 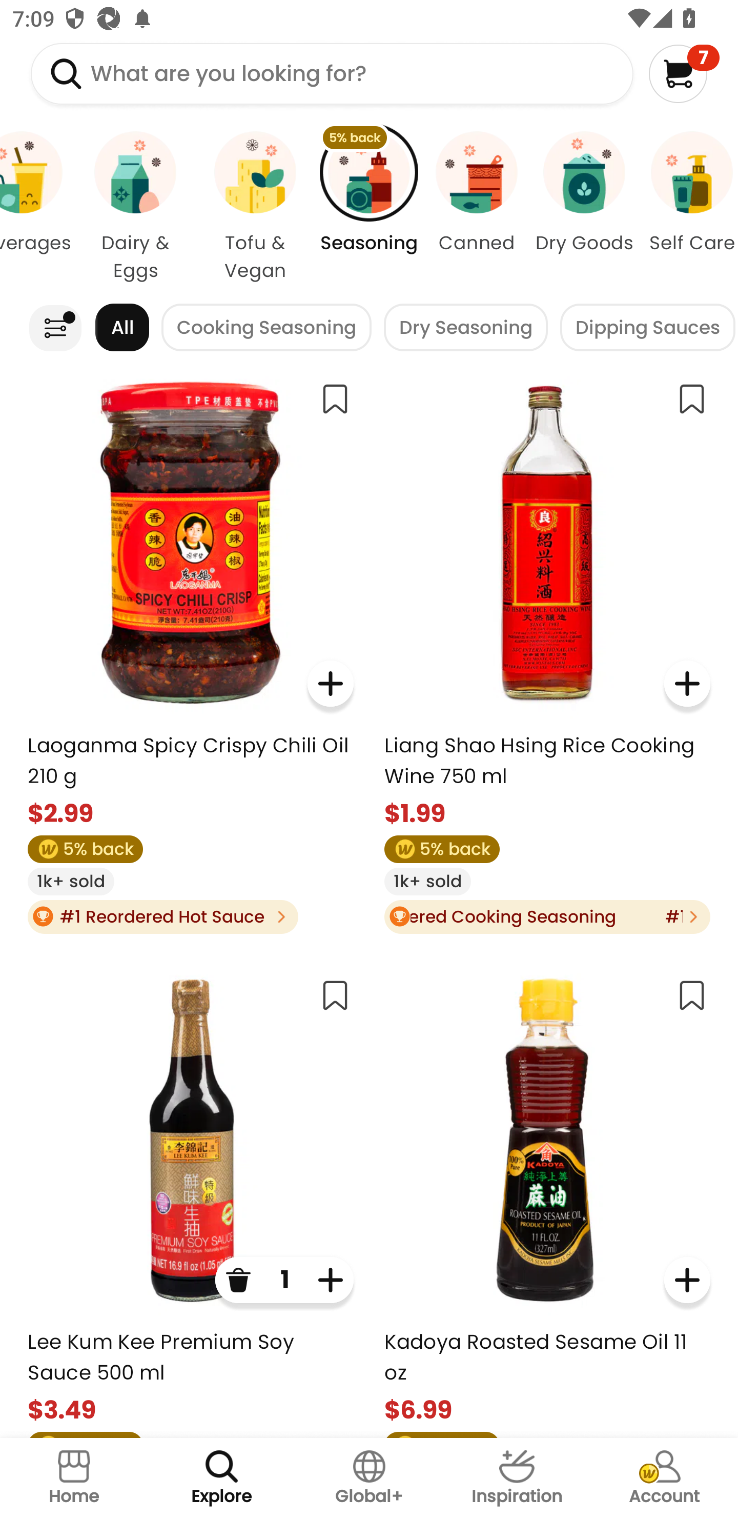 What do you see at coordinates (74, 1478) in the screenshot?
I see `Home` at bounding box center [74, 1478].